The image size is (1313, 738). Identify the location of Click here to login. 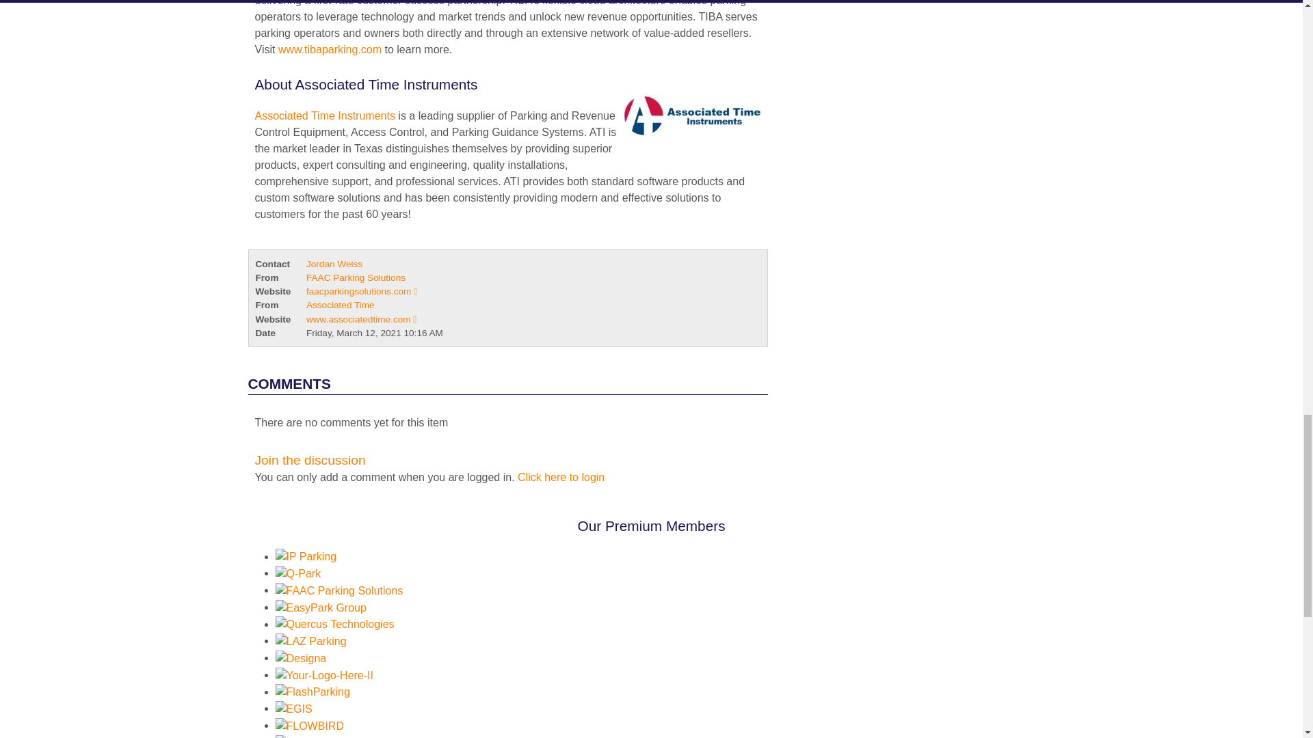
(561, 477).